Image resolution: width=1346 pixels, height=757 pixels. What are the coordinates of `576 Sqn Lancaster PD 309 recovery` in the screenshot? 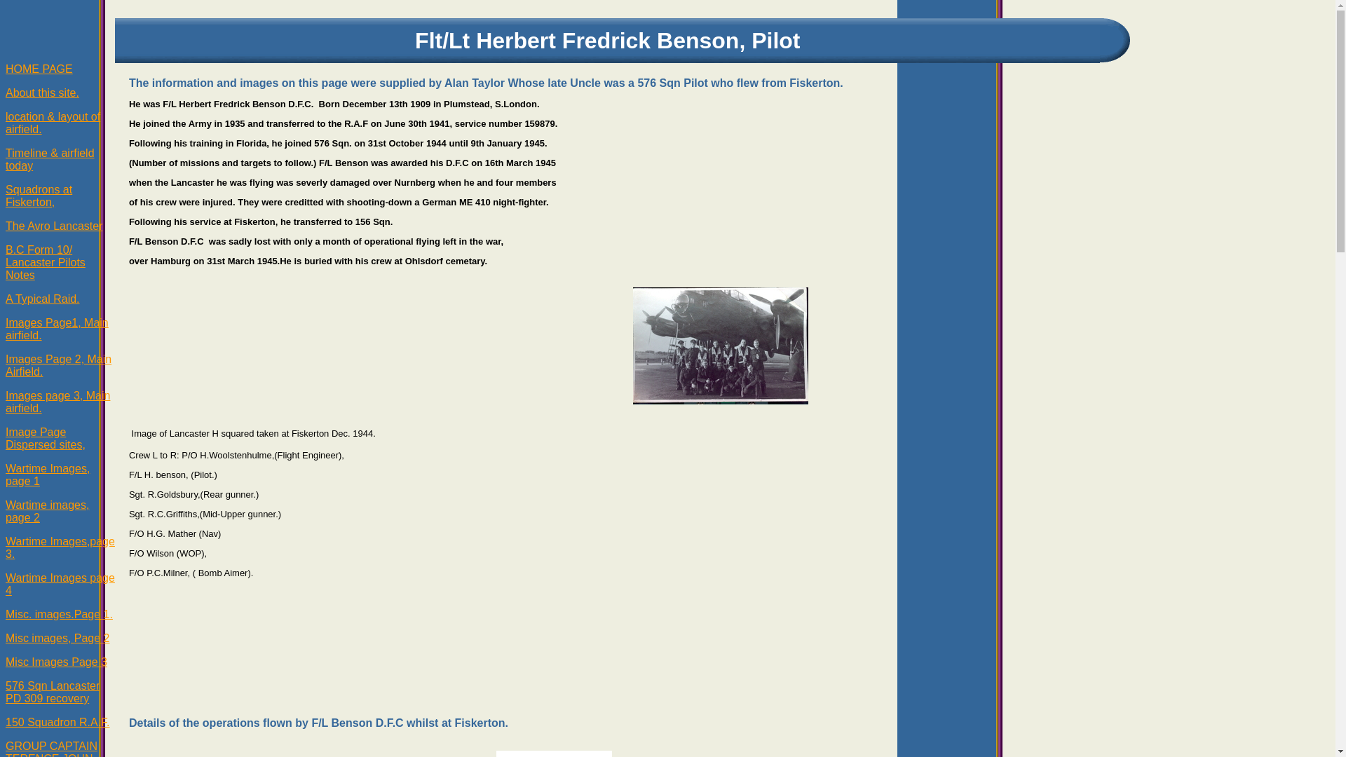 It's located at (52, 692).